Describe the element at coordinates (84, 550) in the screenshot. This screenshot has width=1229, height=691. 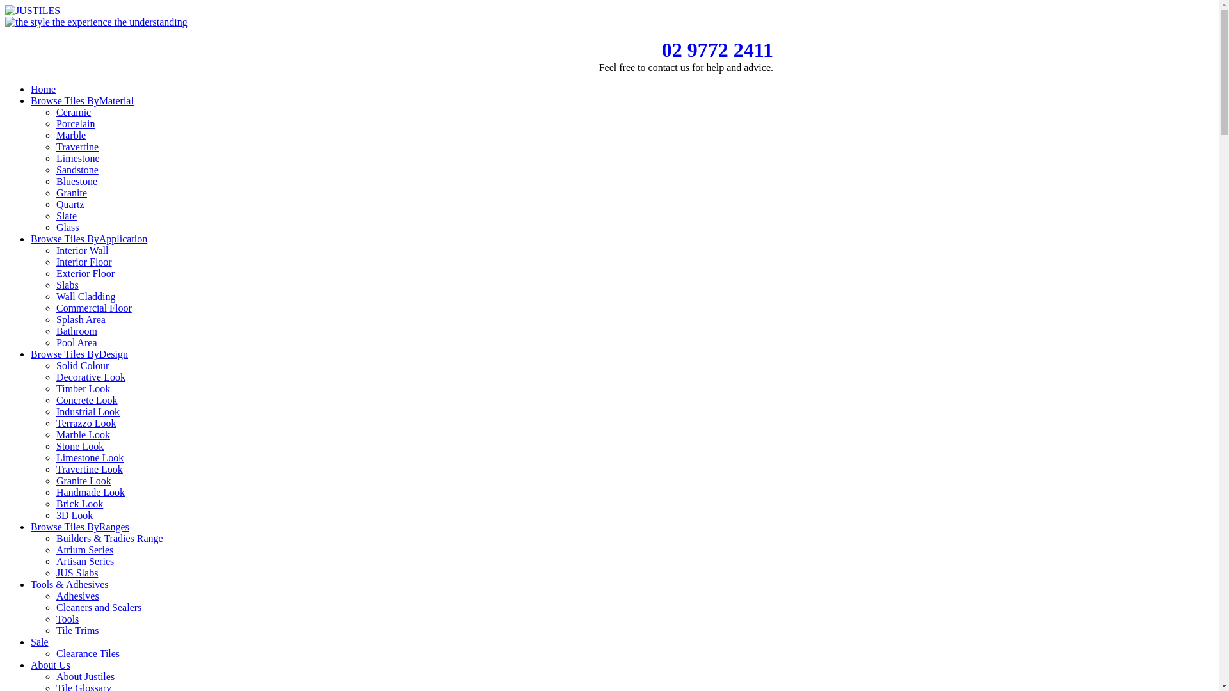
I see `Atrium Series` at that location.